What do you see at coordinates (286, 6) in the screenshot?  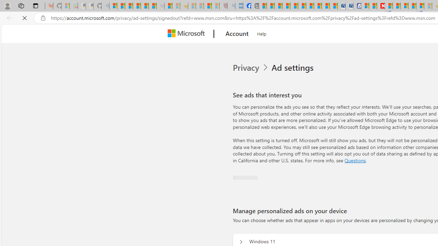 I see `Climate Damage Becomes Too Severe To Reverse` at bounding box center [286, 6].